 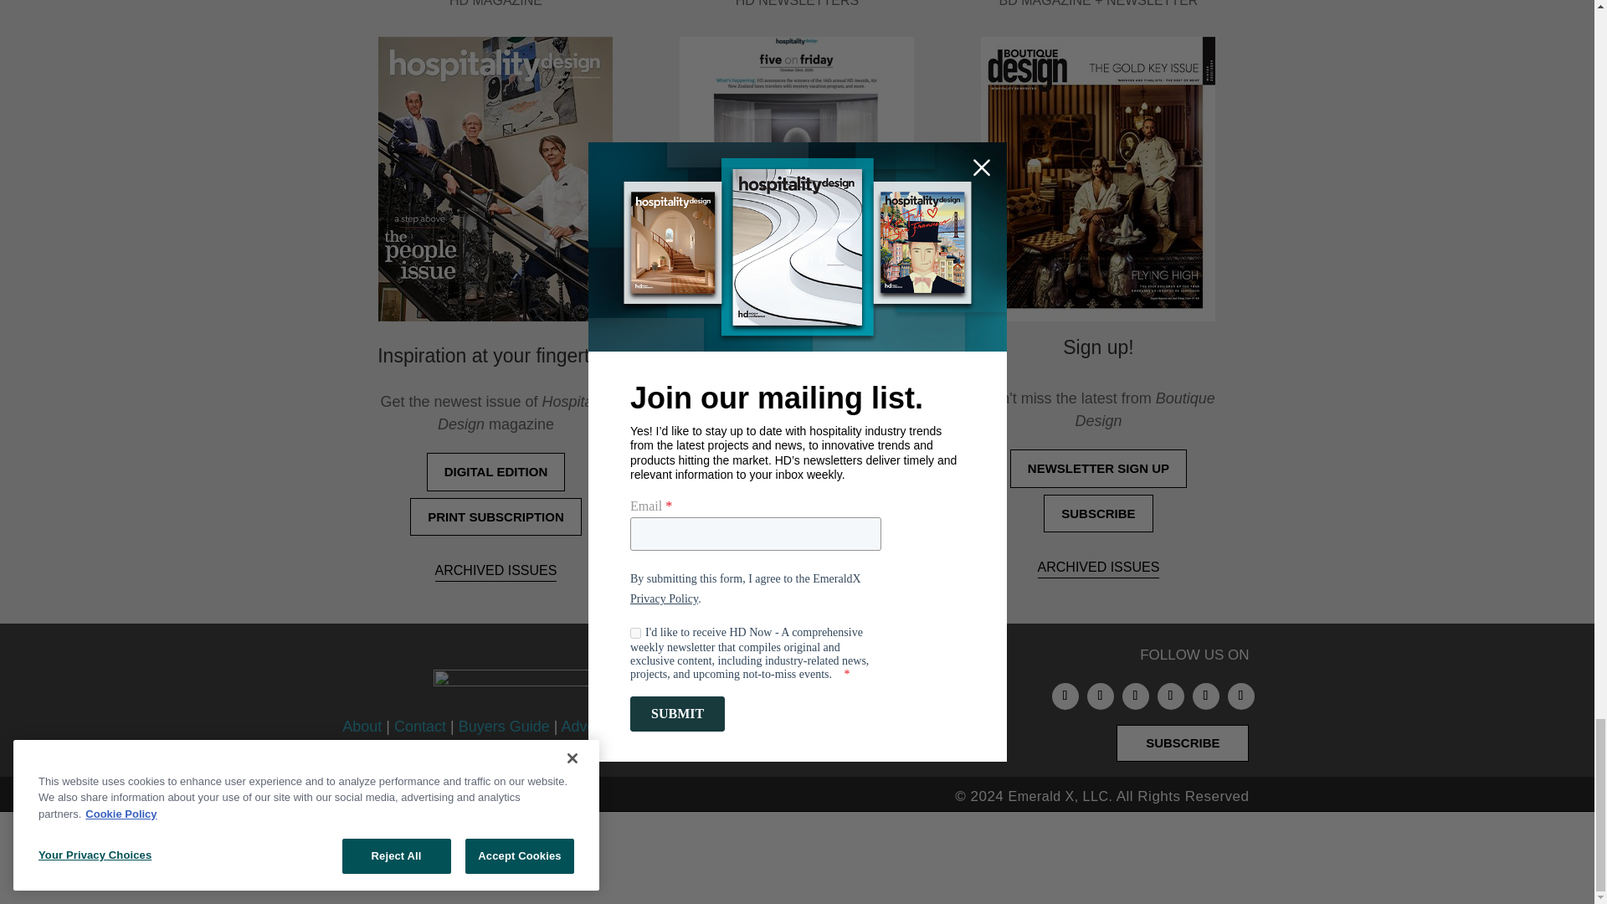 What do you see at coordinates (701, 860) in the screenshot?
I see `authorized-service-providers` at bounding box center [701, 860].